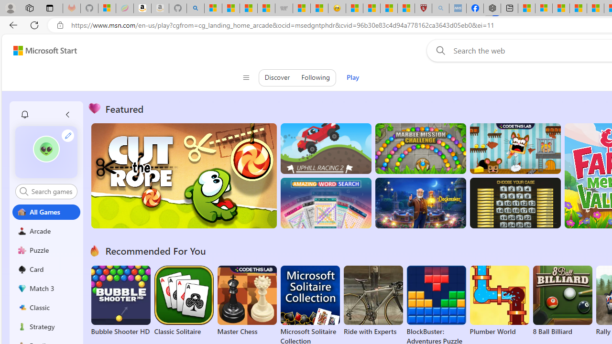 This screenshot has height=344, width=612. I want to click on Recipes - MSN, so click(355, 9).